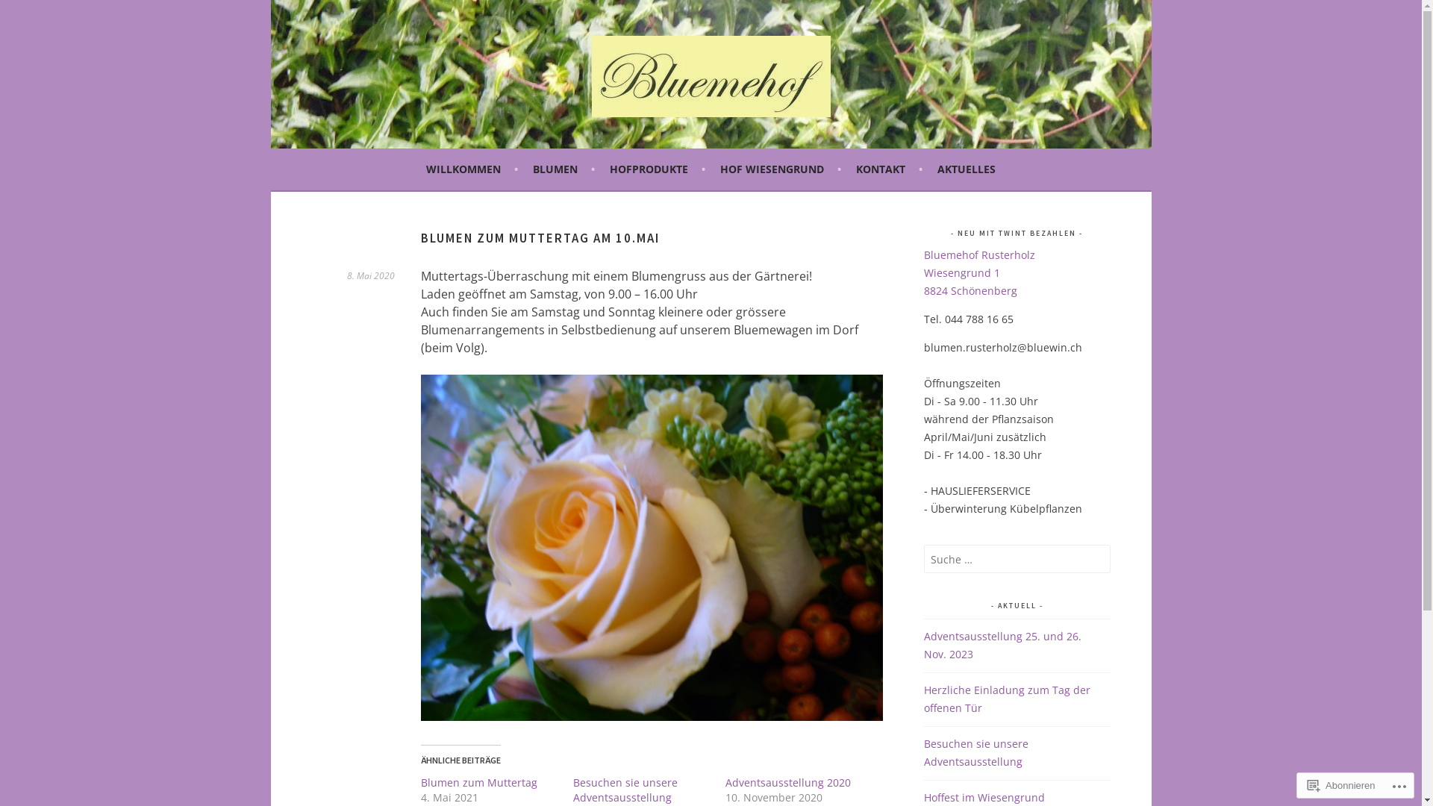 This screenshot has height=806, width=1433. Describe the element at coordinates (1342, 785) in the screenshot. I see `Abonnieren` at that location.